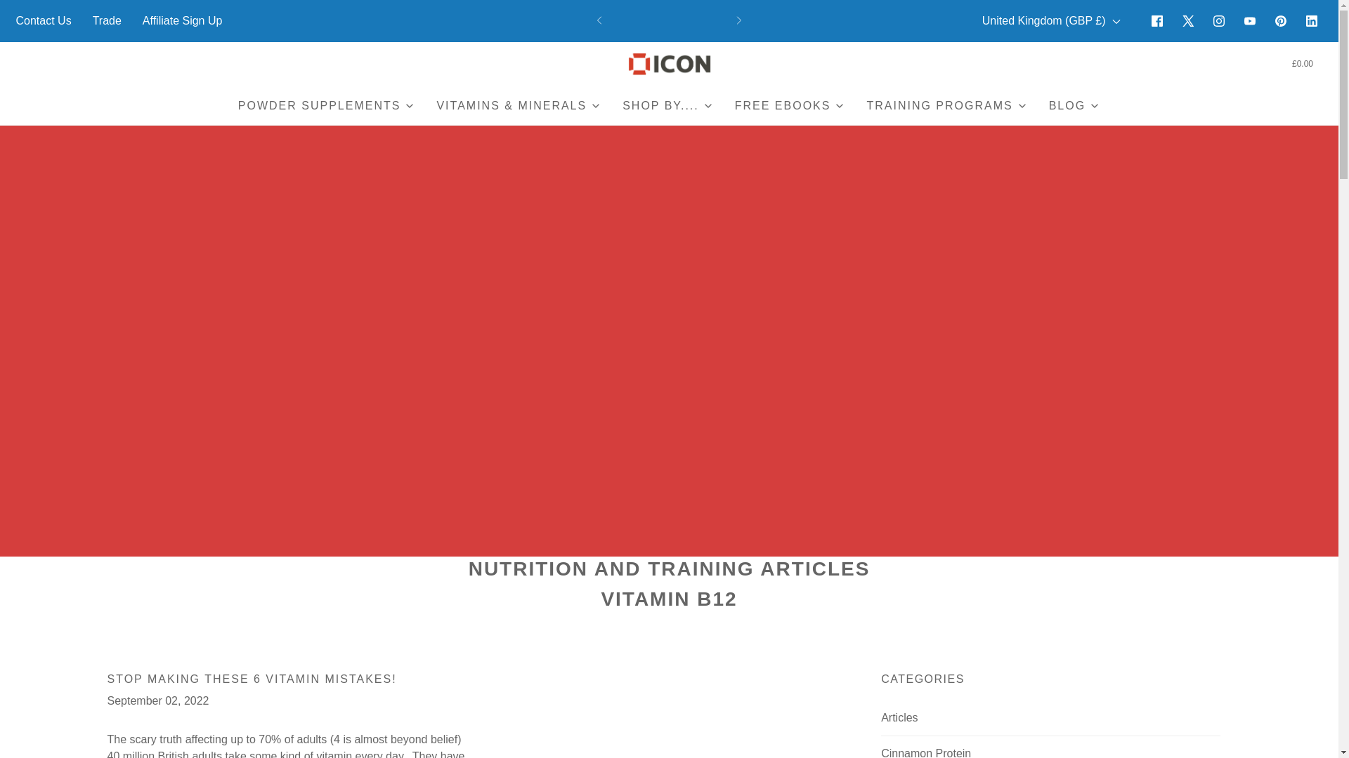 Image resolution: width=1349 pixels, height=758 pixels. I want to click on Show articles tagged Cinnamon Protein, so click(1050, 751).